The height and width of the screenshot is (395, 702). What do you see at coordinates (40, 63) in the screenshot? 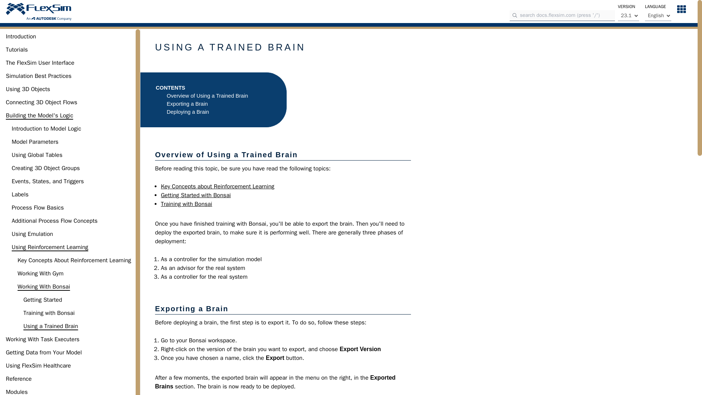
I see `The FlexSim User Interface` at bounding box center [40, 63].